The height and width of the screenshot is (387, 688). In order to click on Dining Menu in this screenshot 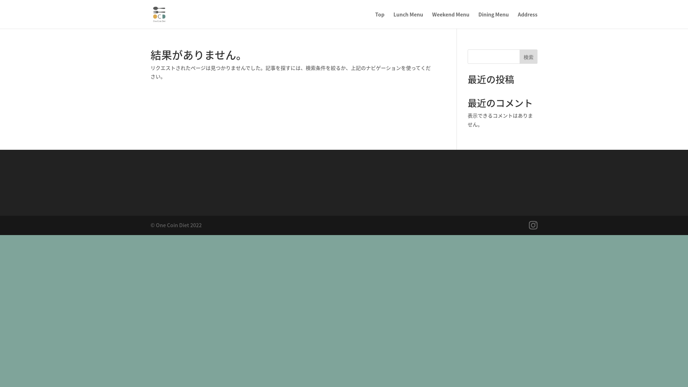, I will do `click(494, 20)`.